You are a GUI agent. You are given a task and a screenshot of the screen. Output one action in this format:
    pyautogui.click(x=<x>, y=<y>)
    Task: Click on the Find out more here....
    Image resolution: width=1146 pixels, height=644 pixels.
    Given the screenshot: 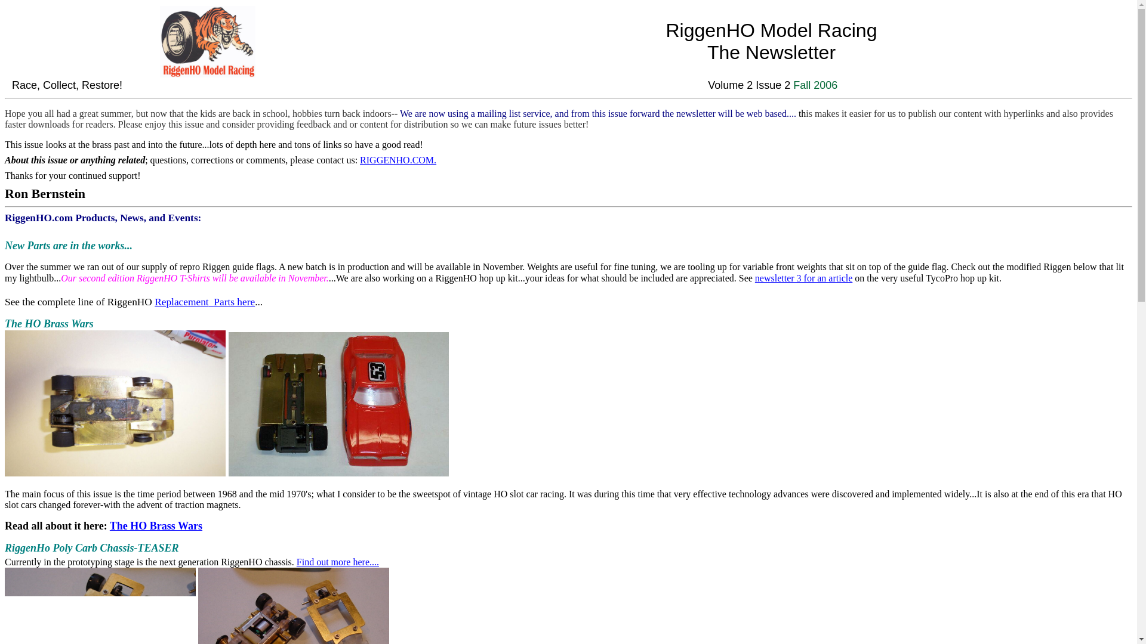 What is the action you would take?
    pyautogui.click(x=338, y=562)
    